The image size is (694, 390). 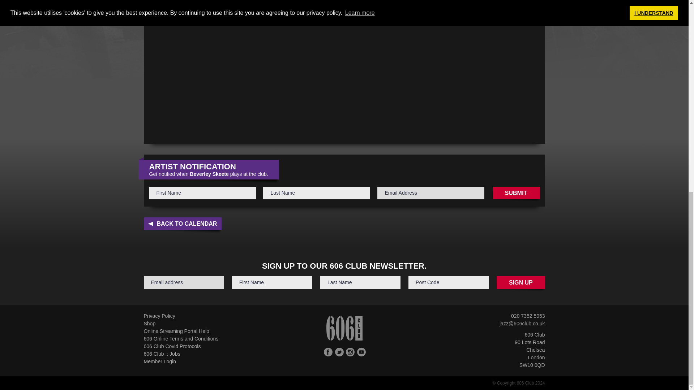 I want to click on SUBMIT, so click(x=515, y=193).